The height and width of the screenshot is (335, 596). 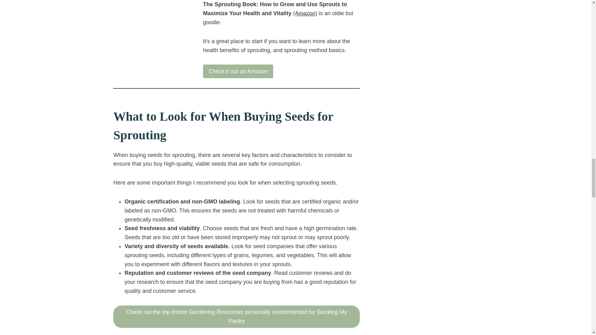 I want to click on Amazon, so click(x=305, y=13).